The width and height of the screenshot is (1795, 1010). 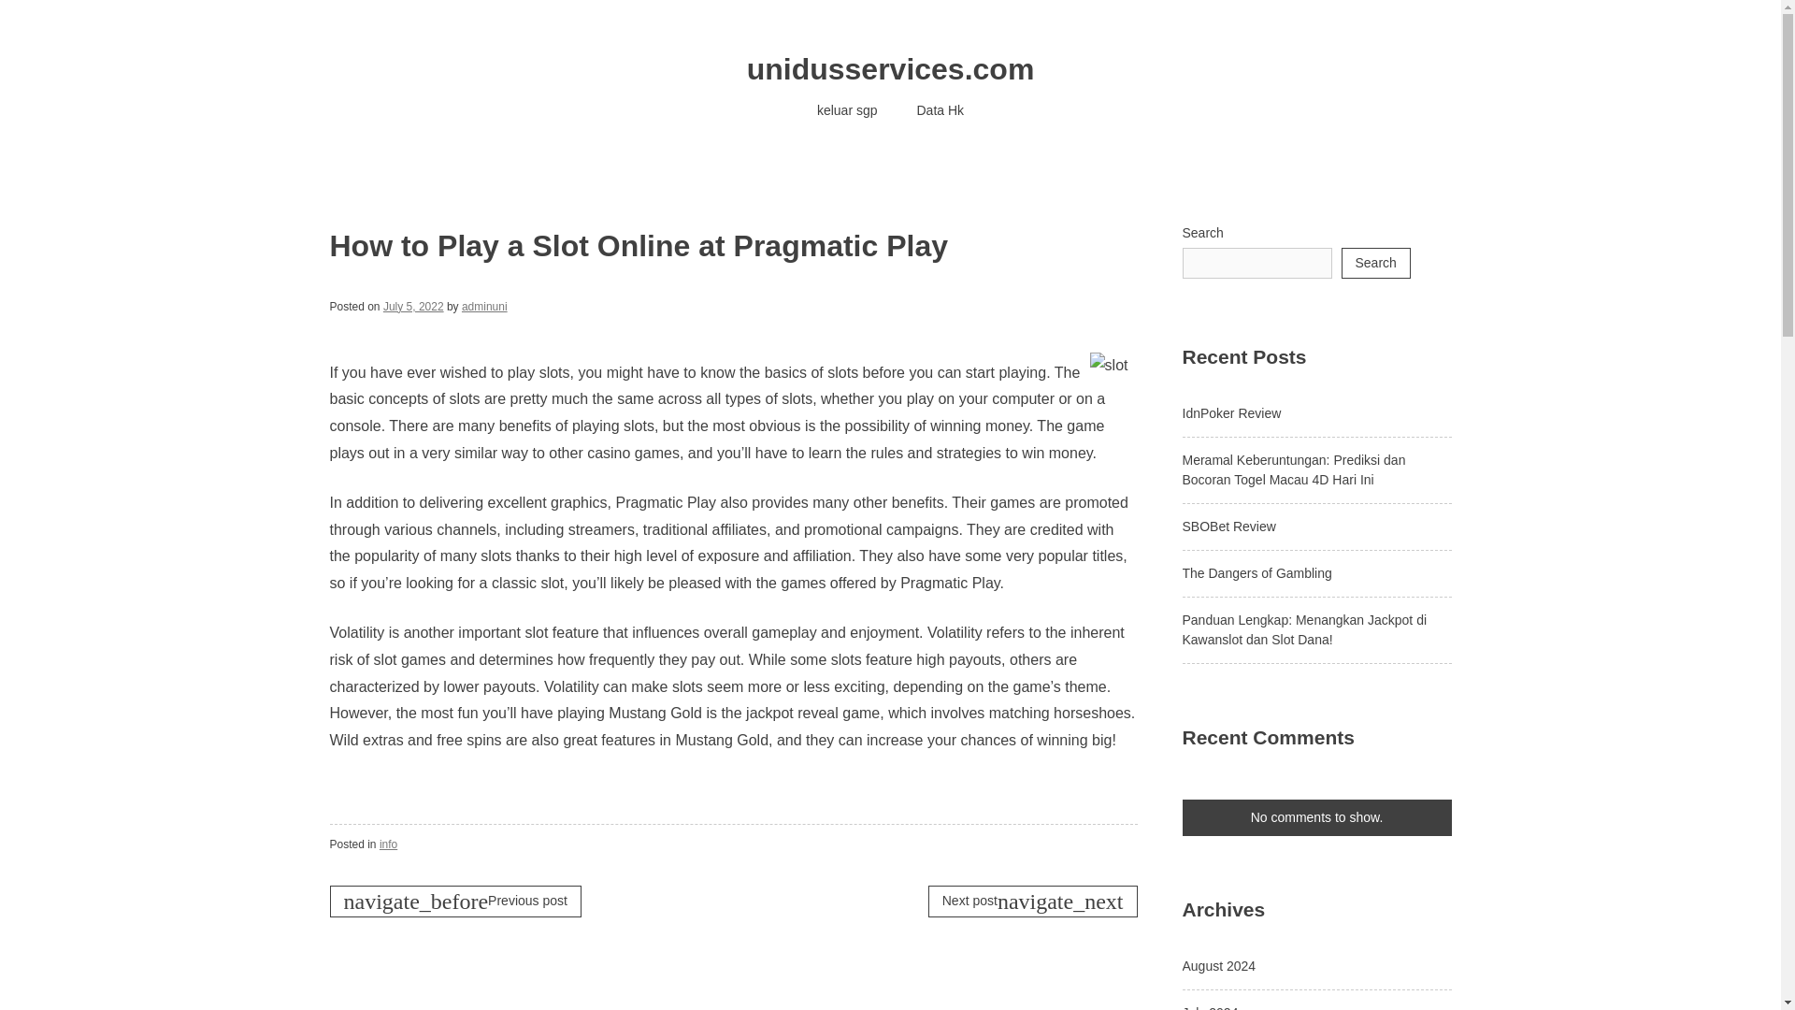 What do you see at coordinates (1256, 572) in the screenshot?
I see `The Dangers of Gambling` at bounding box center [1256, 572].